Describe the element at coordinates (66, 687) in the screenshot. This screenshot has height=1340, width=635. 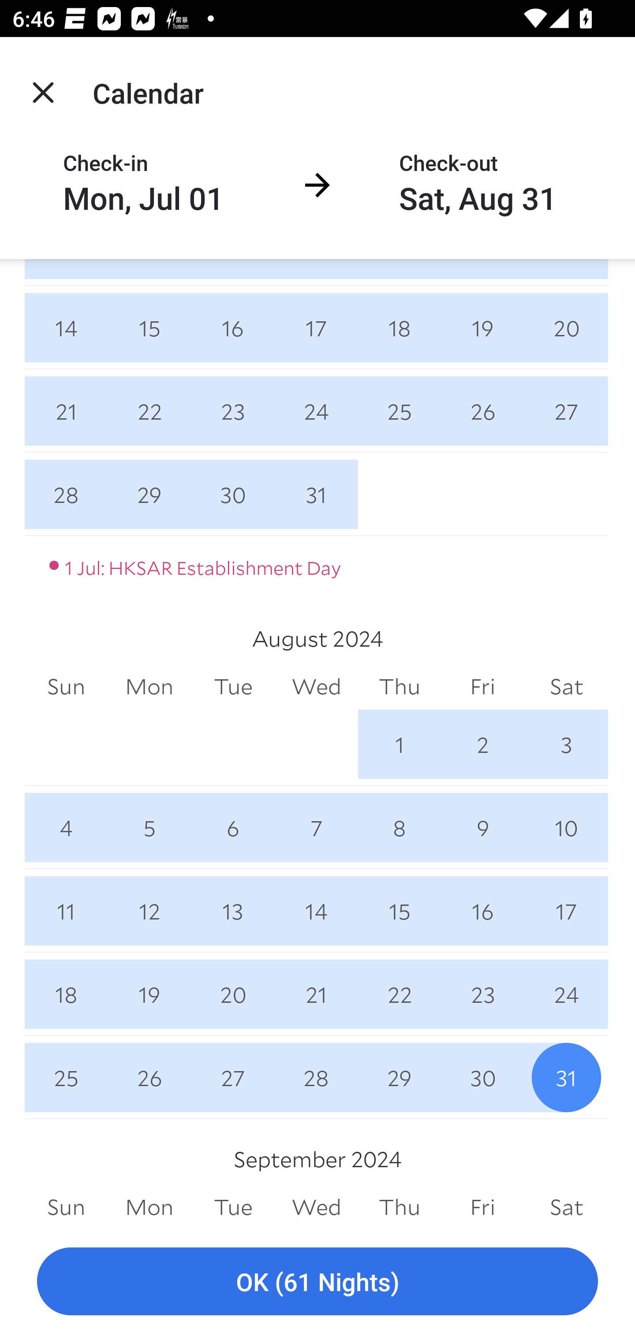
I see `Sun` at that location.